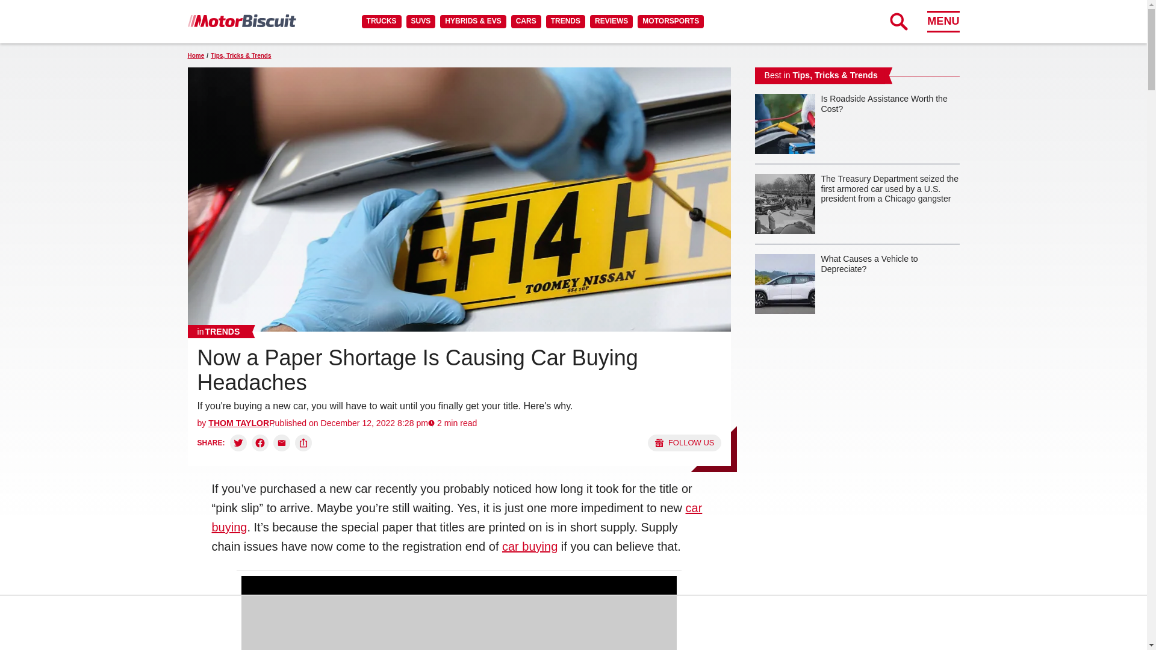  What do you see at coordinates (526, 21) in the screenshot?
I see `CARS` at bounding box center [526, 21].